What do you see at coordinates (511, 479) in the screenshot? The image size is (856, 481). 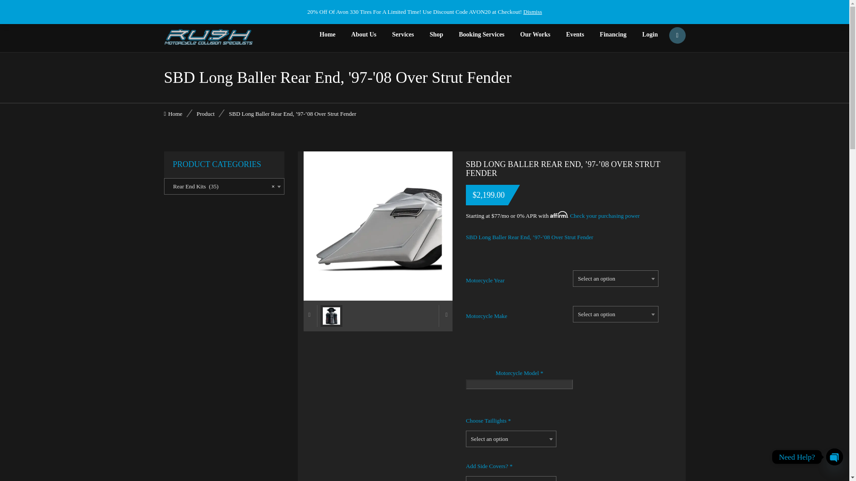 I see `Select an option` at bounding box center [511, 479].